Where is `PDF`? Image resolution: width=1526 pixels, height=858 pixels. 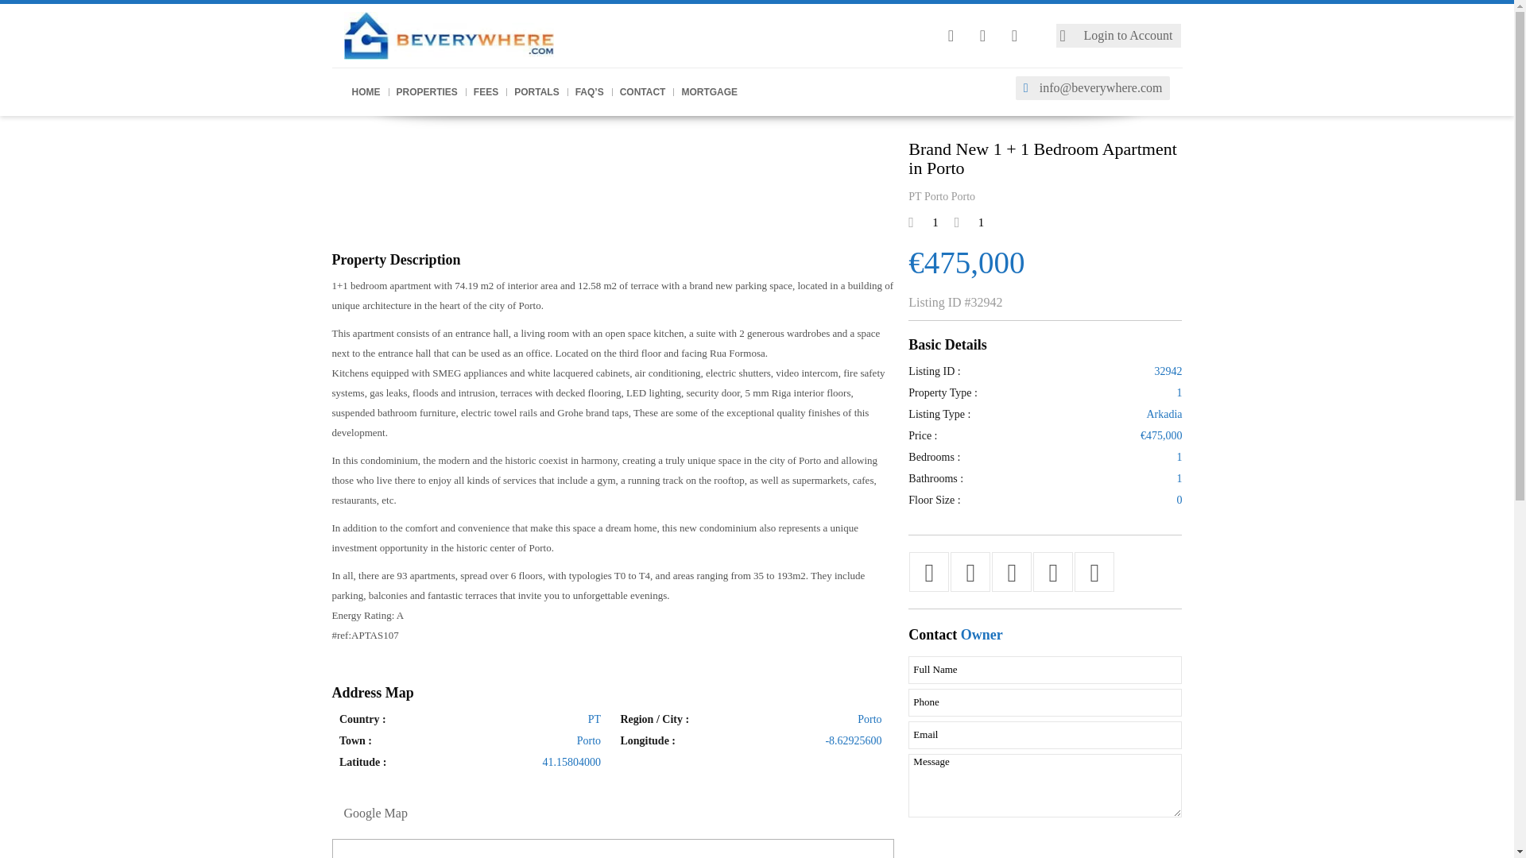 PDF is located at coordinates (1053, 572).